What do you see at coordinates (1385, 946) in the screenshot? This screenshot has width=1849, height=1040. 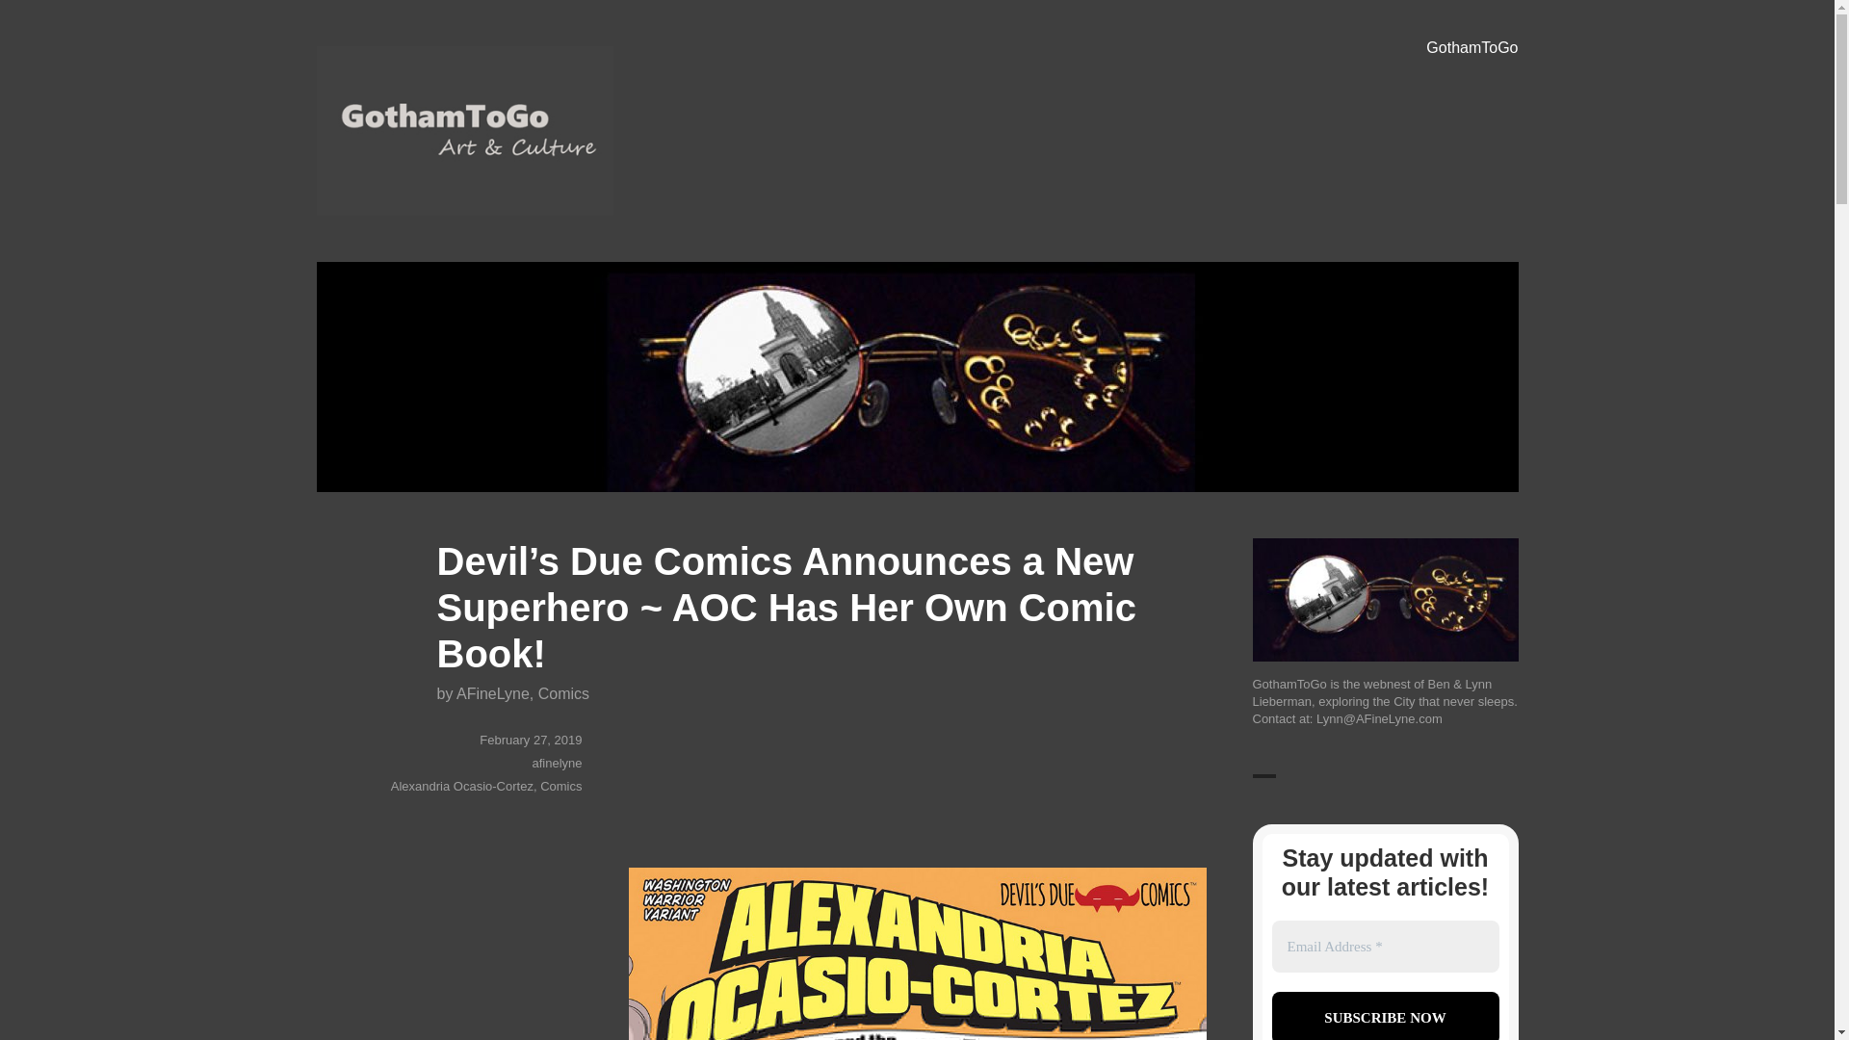 I see `Email Address` at bounding box center [1385, 946].